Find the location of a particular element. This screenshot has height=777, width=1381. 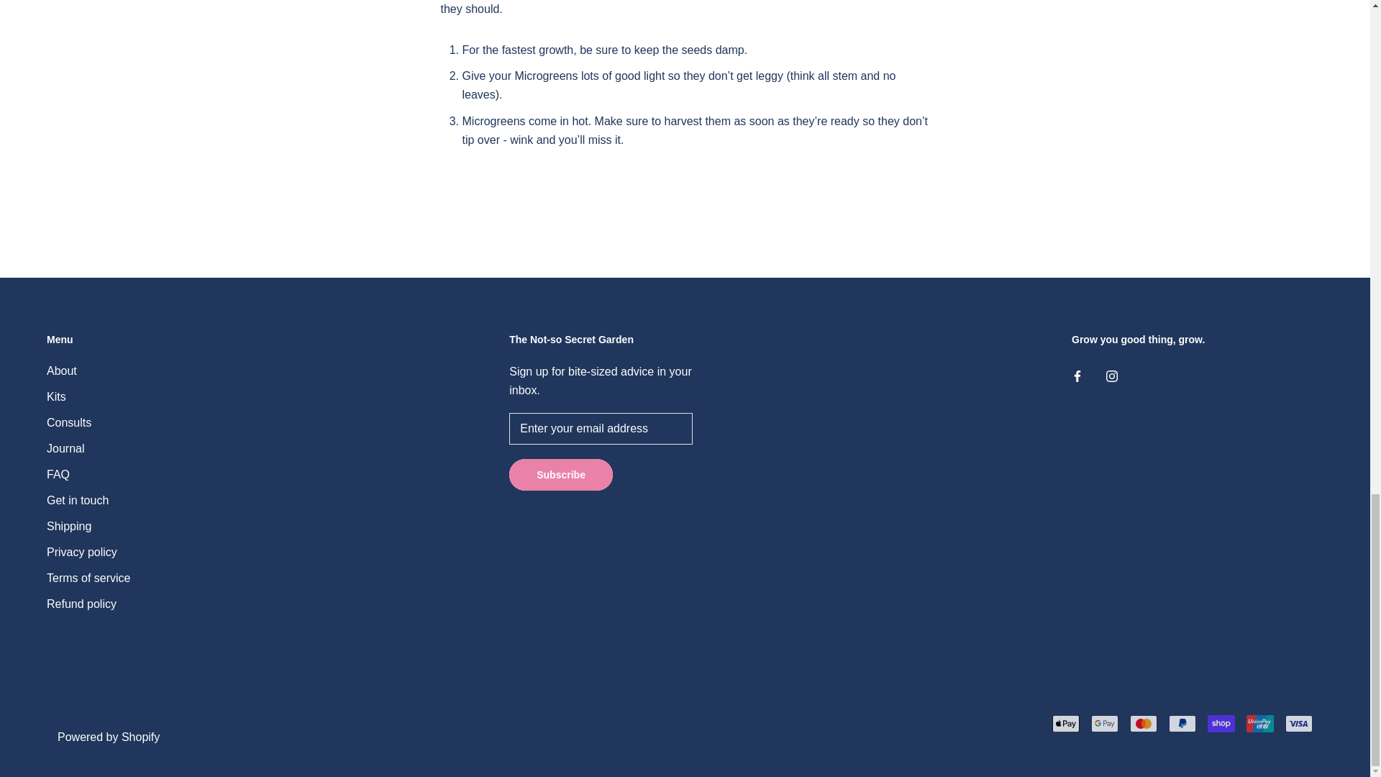

Get in touch is located at coordinates (88, 501).